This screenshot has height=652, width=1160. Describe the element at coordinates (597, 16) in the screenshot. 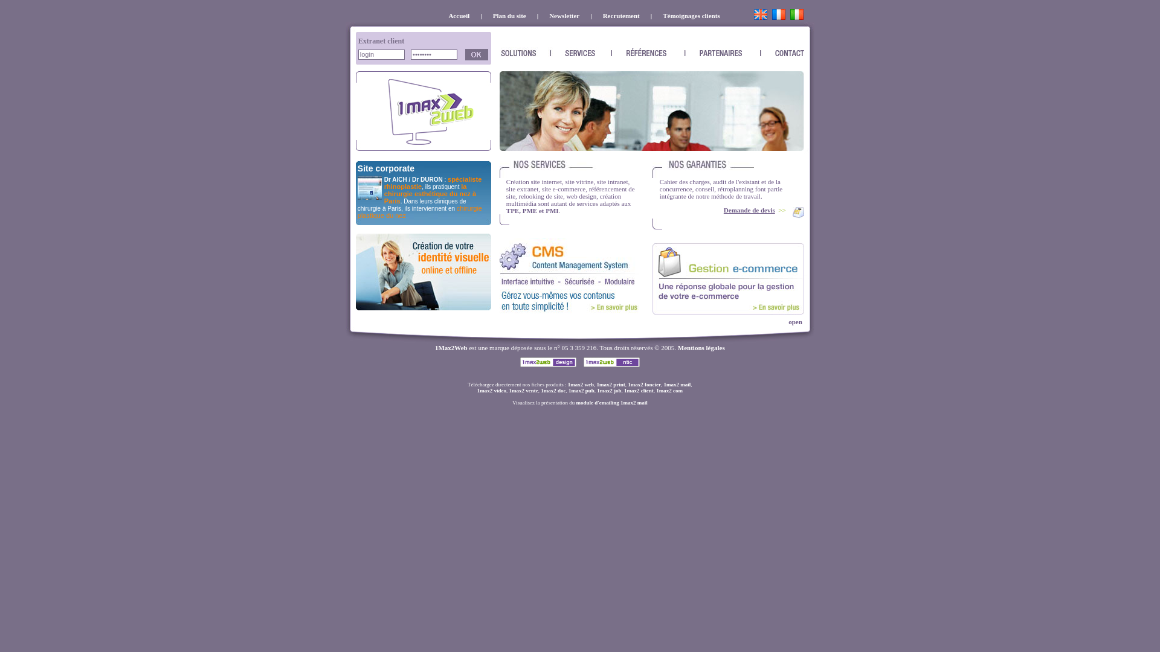

I see `Solutions site extranet` at that location.